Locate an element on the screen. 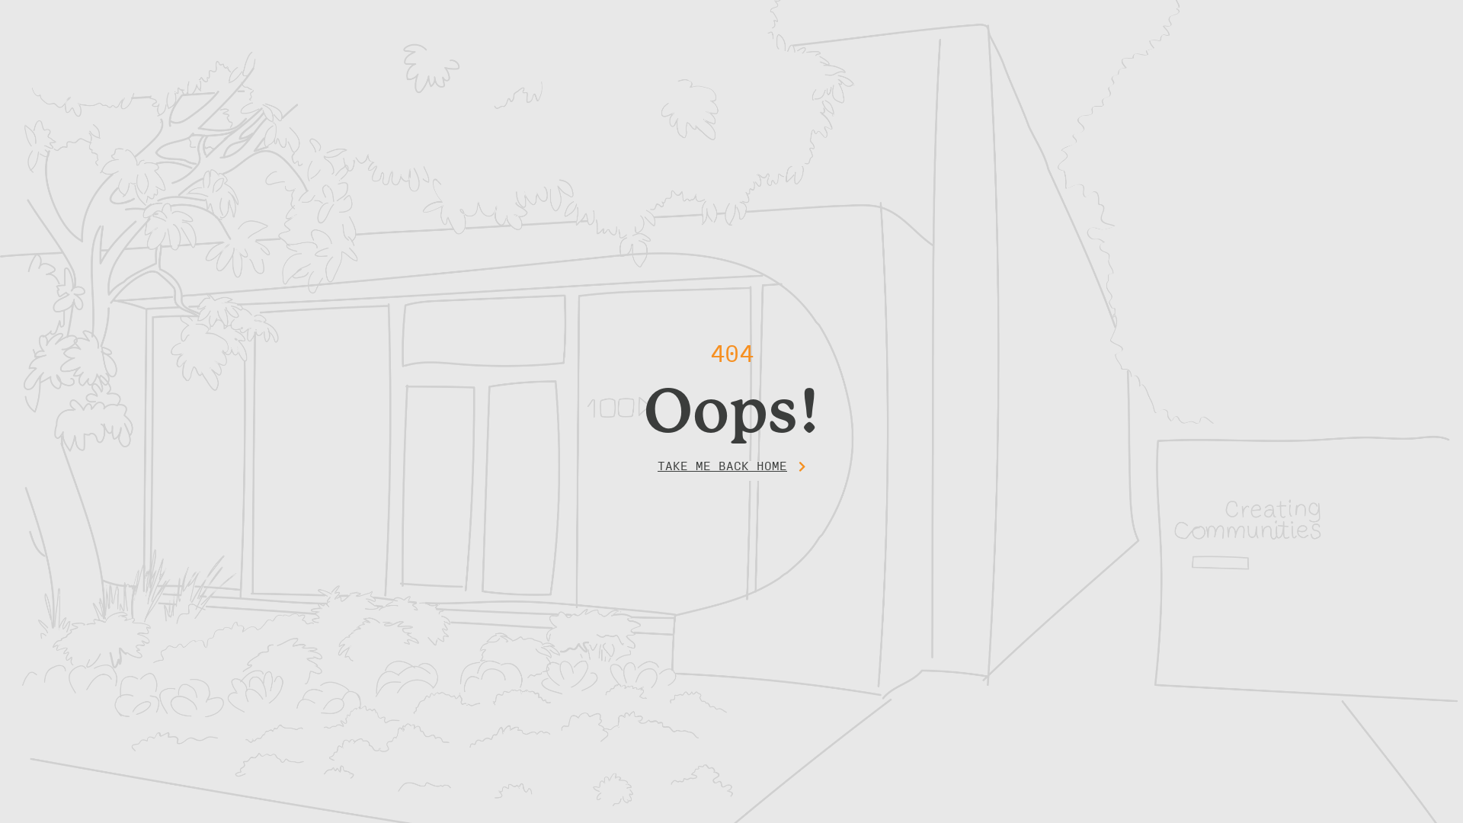  TAKE ME BACK HOME is located at coordinates (731, 470).